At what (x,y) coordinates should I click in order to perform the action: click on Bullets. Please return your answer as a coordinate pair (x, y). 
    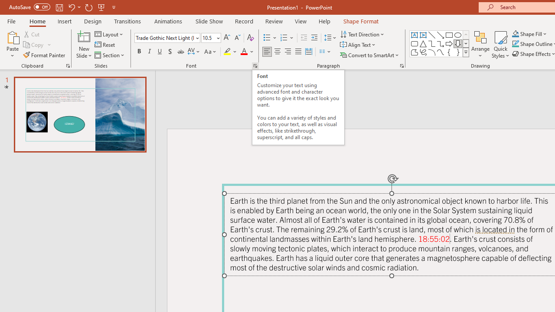
    Looking at the image, I should click on (271, 38).